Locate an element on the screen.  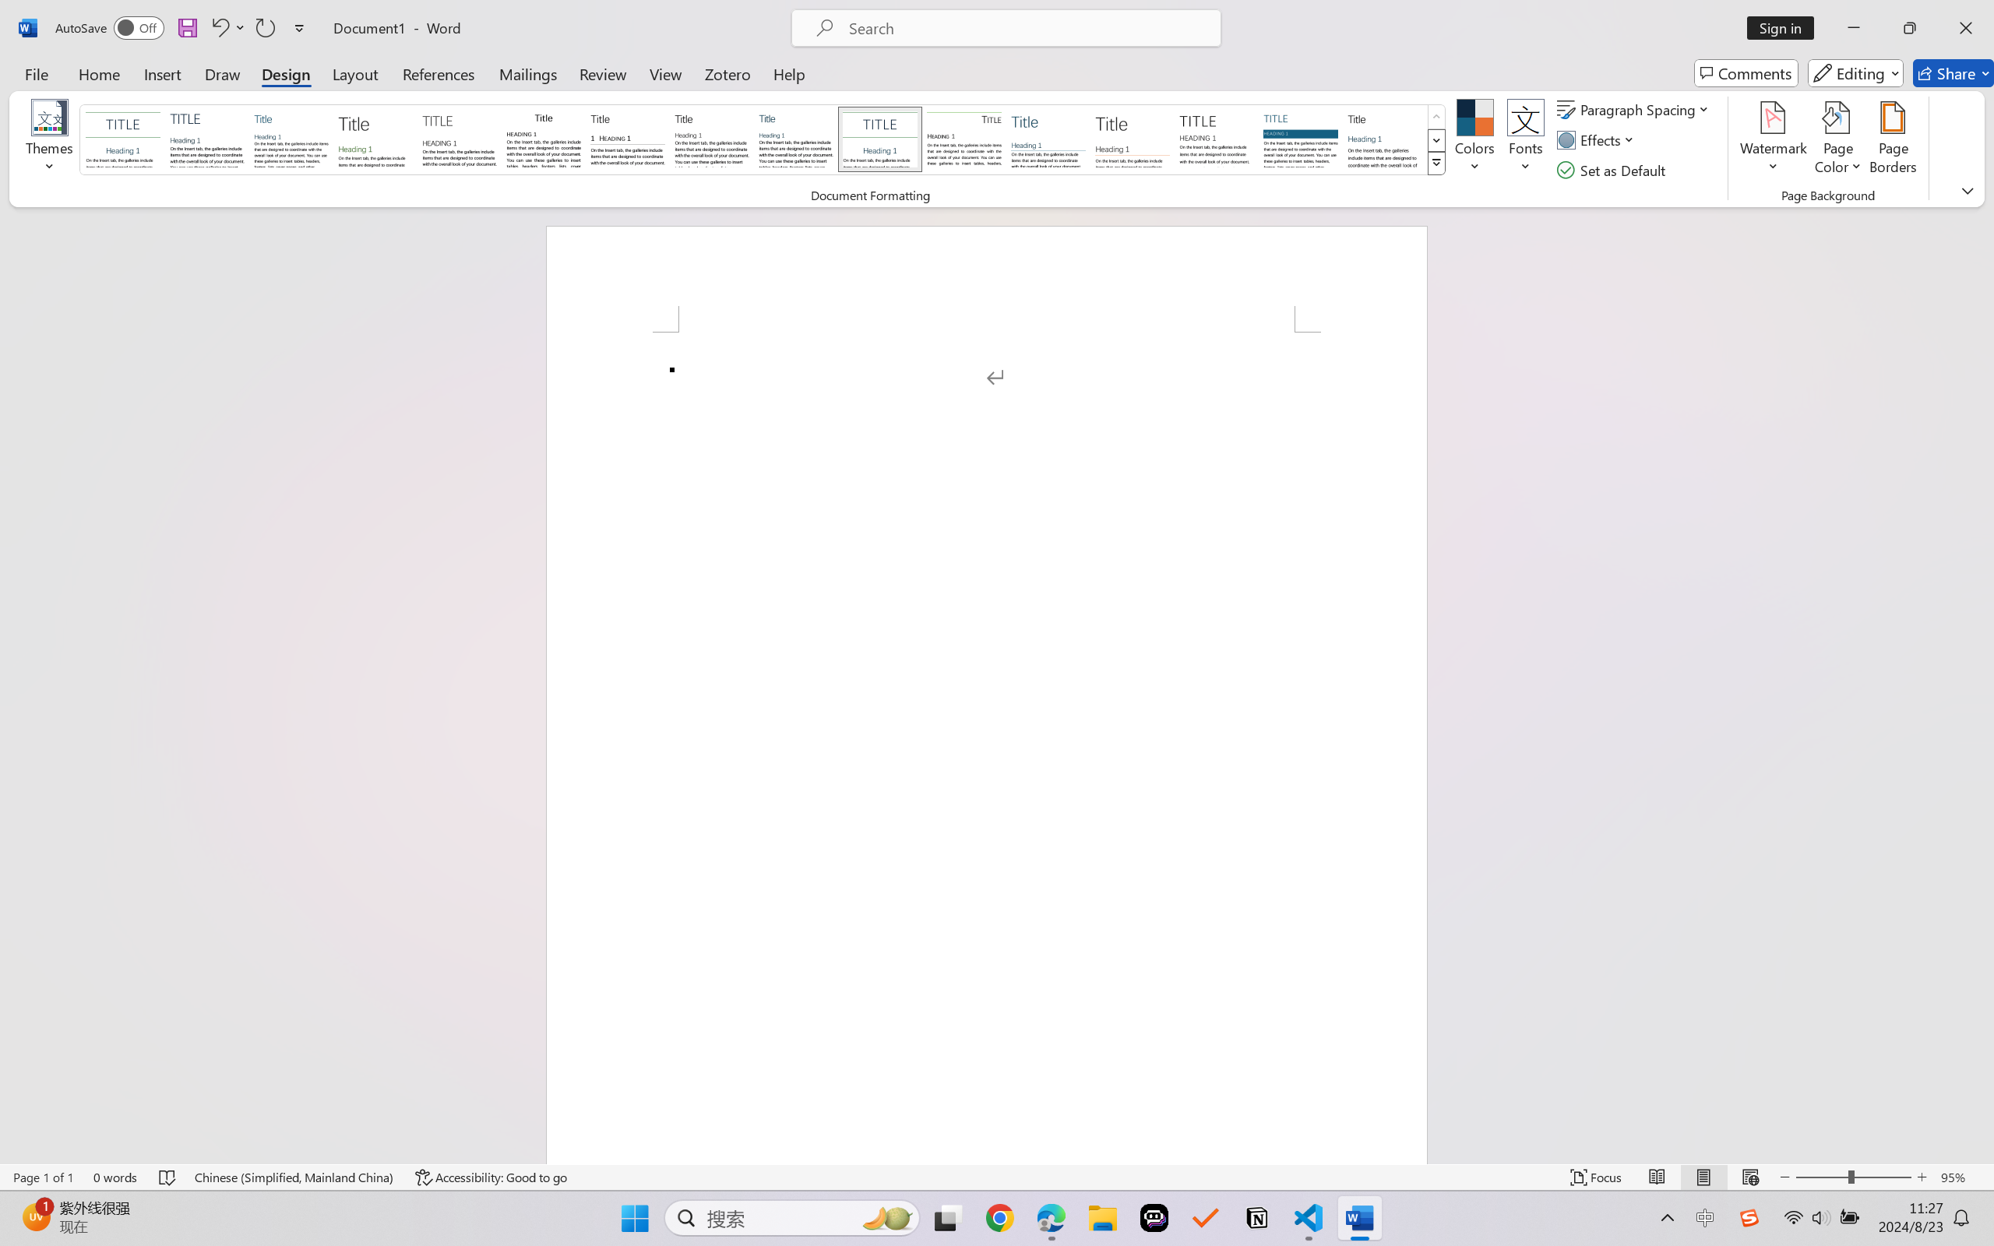
Fonts is located at coordinates (1525, 140).